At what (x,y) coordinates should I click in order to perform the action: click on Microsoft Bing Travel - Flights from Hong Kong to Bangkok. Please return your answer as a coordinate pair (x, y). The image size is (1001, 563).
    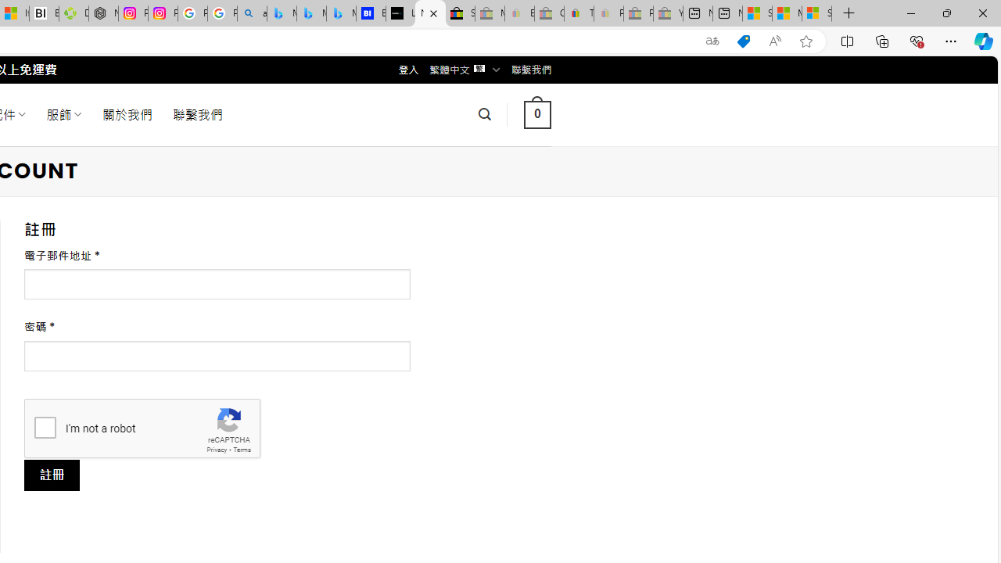
    Looking at the image, I should click on (282, 14).